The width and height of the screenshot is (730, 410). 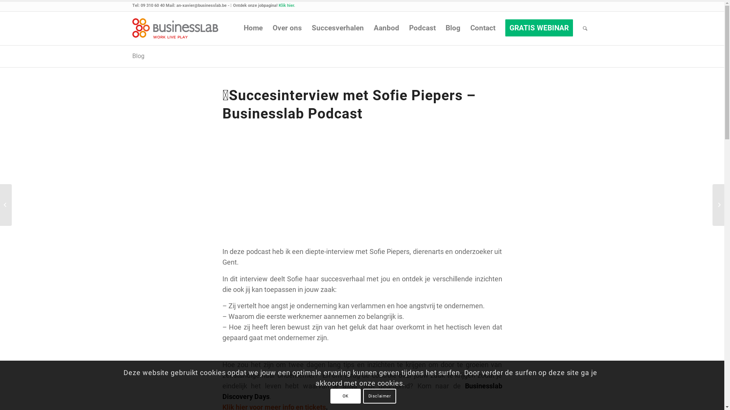 What do you see at coordinates (202, 5) in the screenshot?
I see `an-xavier@businesslab.be` at bounding box center [202, 5].